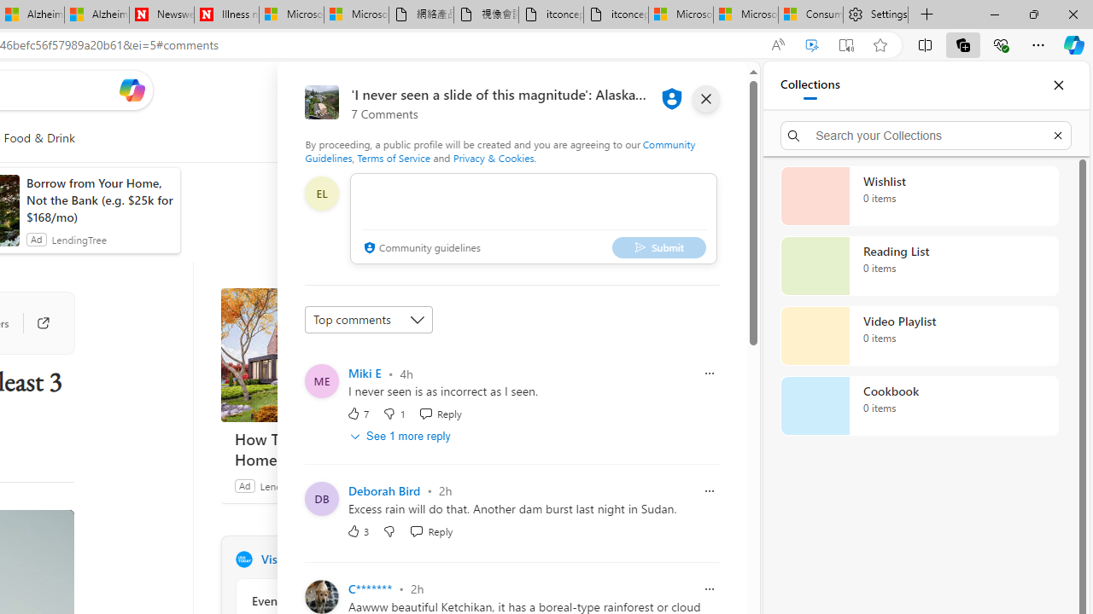 This screenshot has height=614, width=1093. What do you see at coordinates (431, 530) in the screenshot?
I see `Reply Reply Comment` at bounding box center [431, 530].